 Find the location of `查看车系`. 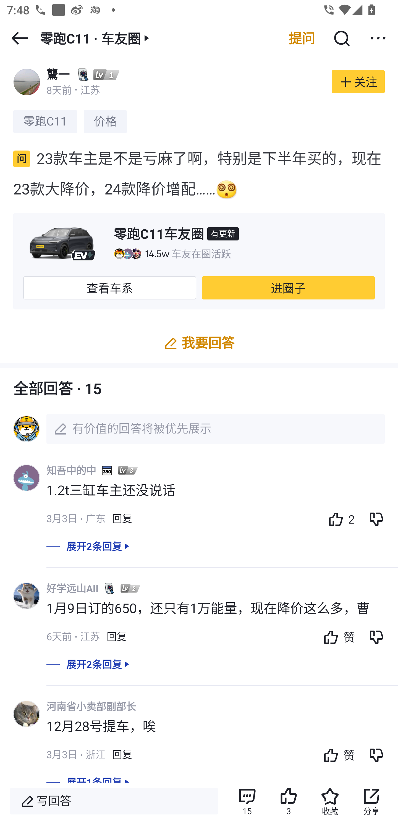

查看车系 is located at coordinates (109, 288).